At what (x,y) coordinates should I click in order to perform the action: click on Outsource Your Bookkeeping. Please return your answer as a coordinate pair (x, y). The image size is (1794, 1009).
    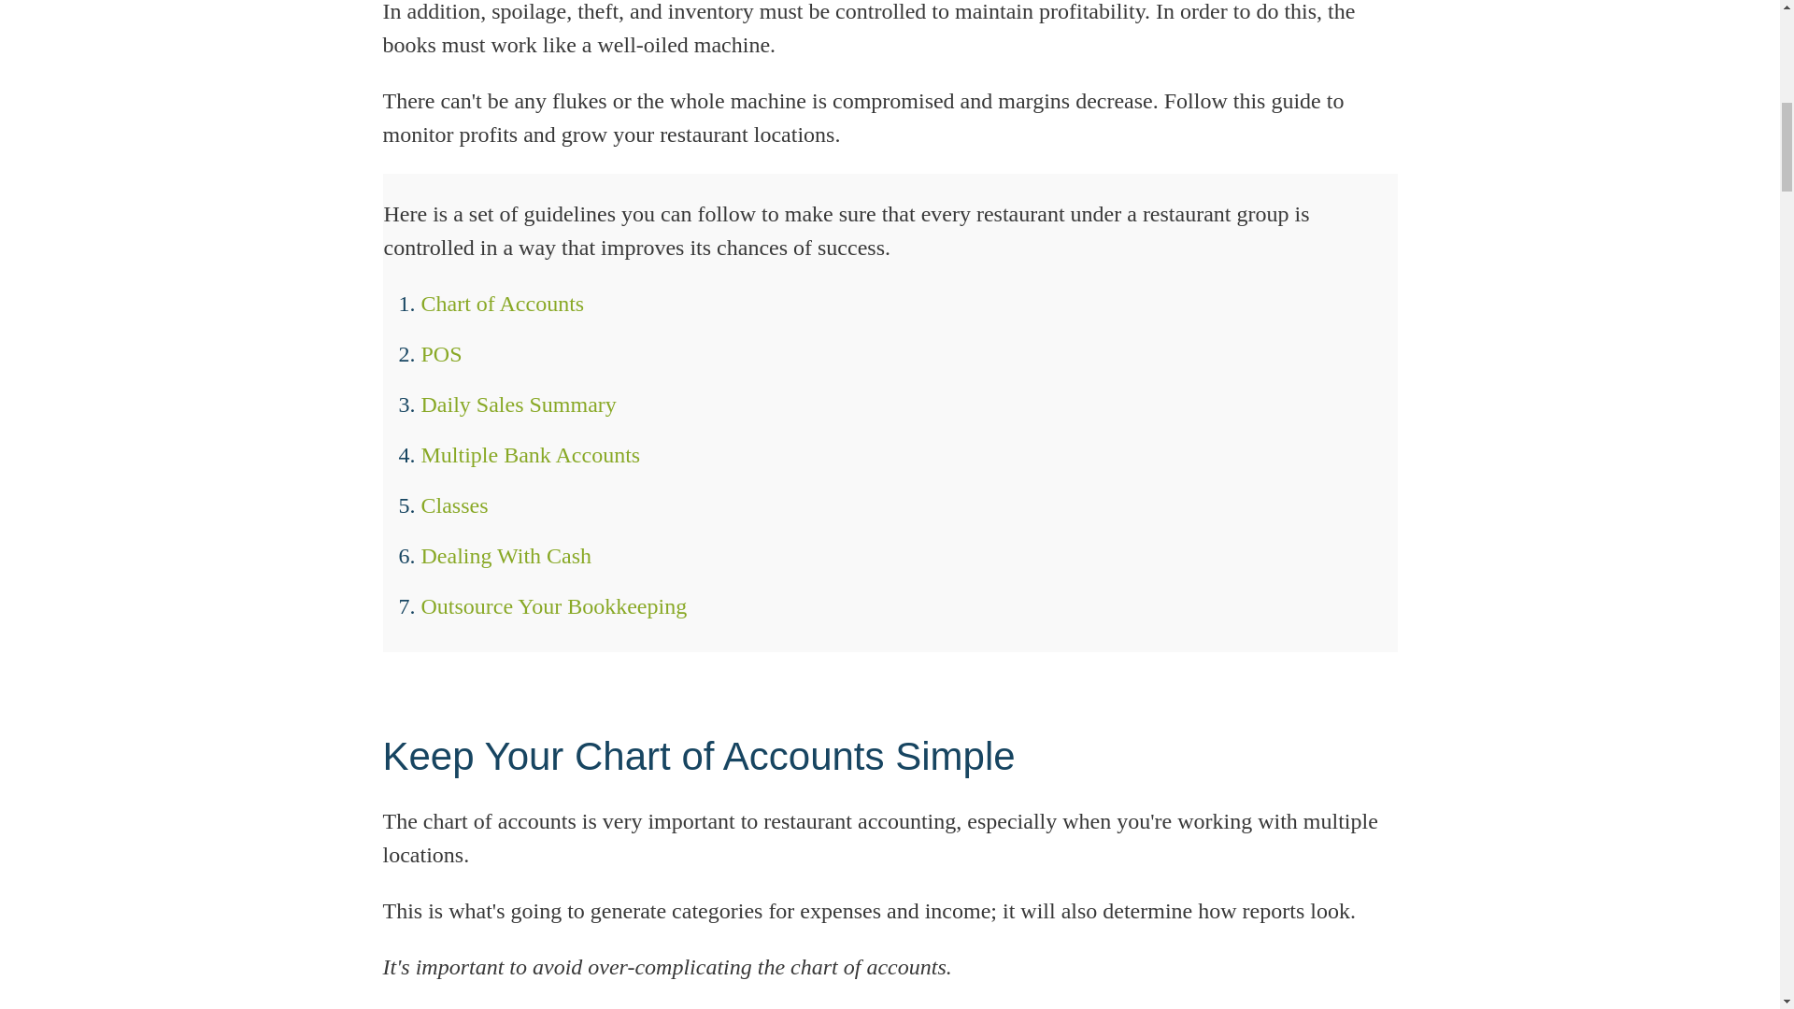
    Looking at the image, I should click on (553, 606).